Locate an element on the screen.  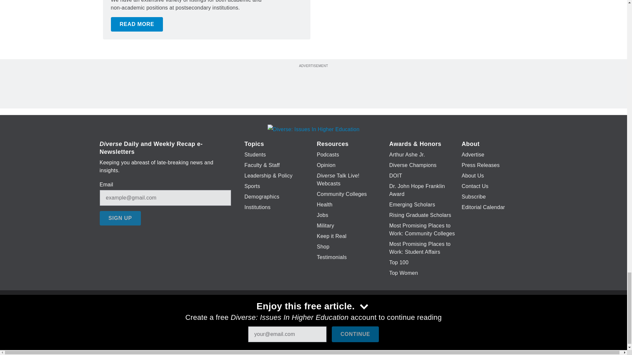
Twitter X icon is located at coordinates (293, 315).